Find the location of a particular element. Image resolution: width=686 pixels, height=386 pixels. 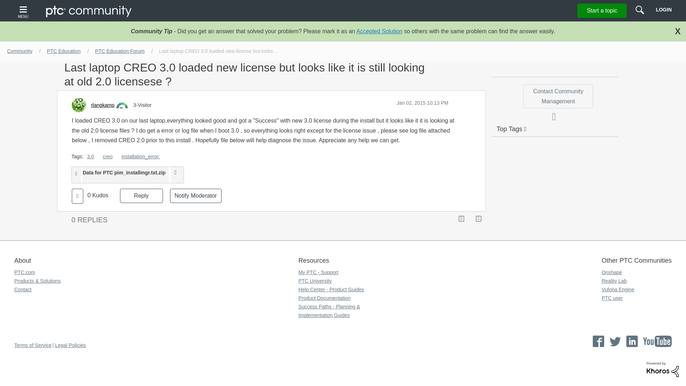

rlangkamp is located at coordinates (103, 105).